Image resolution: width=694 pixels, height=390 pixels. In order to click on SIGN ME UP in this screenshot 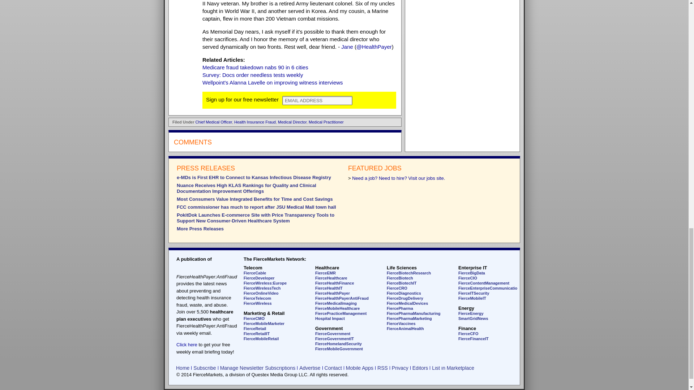, I will do `click(372, 100)`.